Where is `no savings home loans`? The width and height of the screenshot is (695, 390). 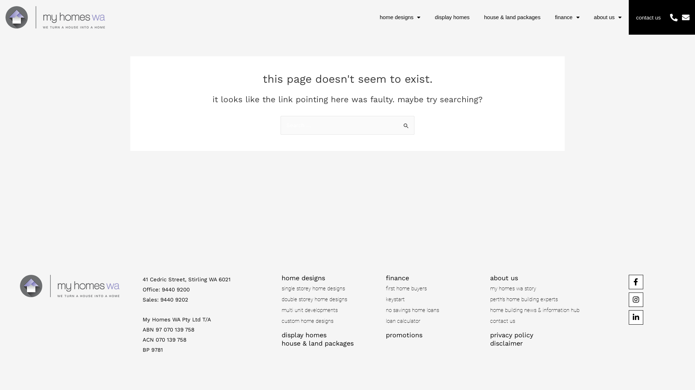
no savings home loans is located at coordinates (434, 310).